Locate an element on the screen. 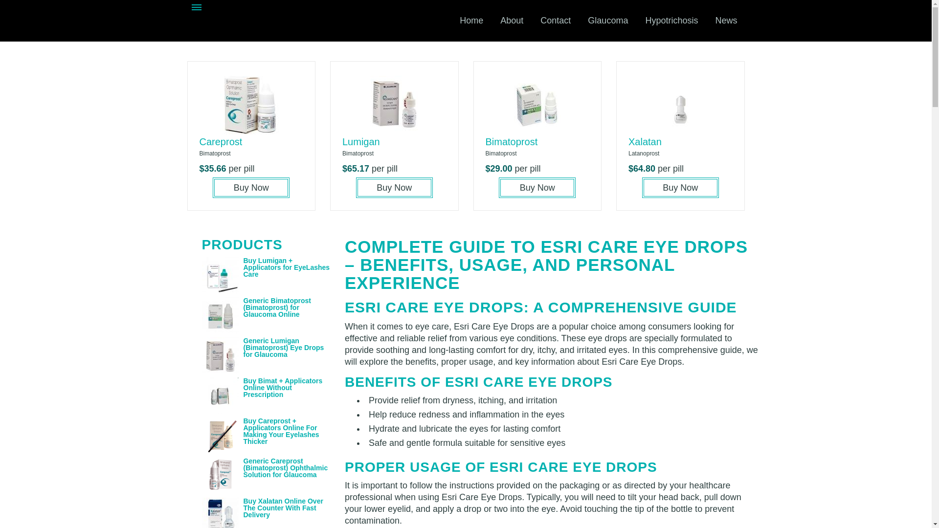 The image size is (939, 528). Buy Xalatan Online Over The Counter With Fast Delivery is located at coordinates (283, 507).